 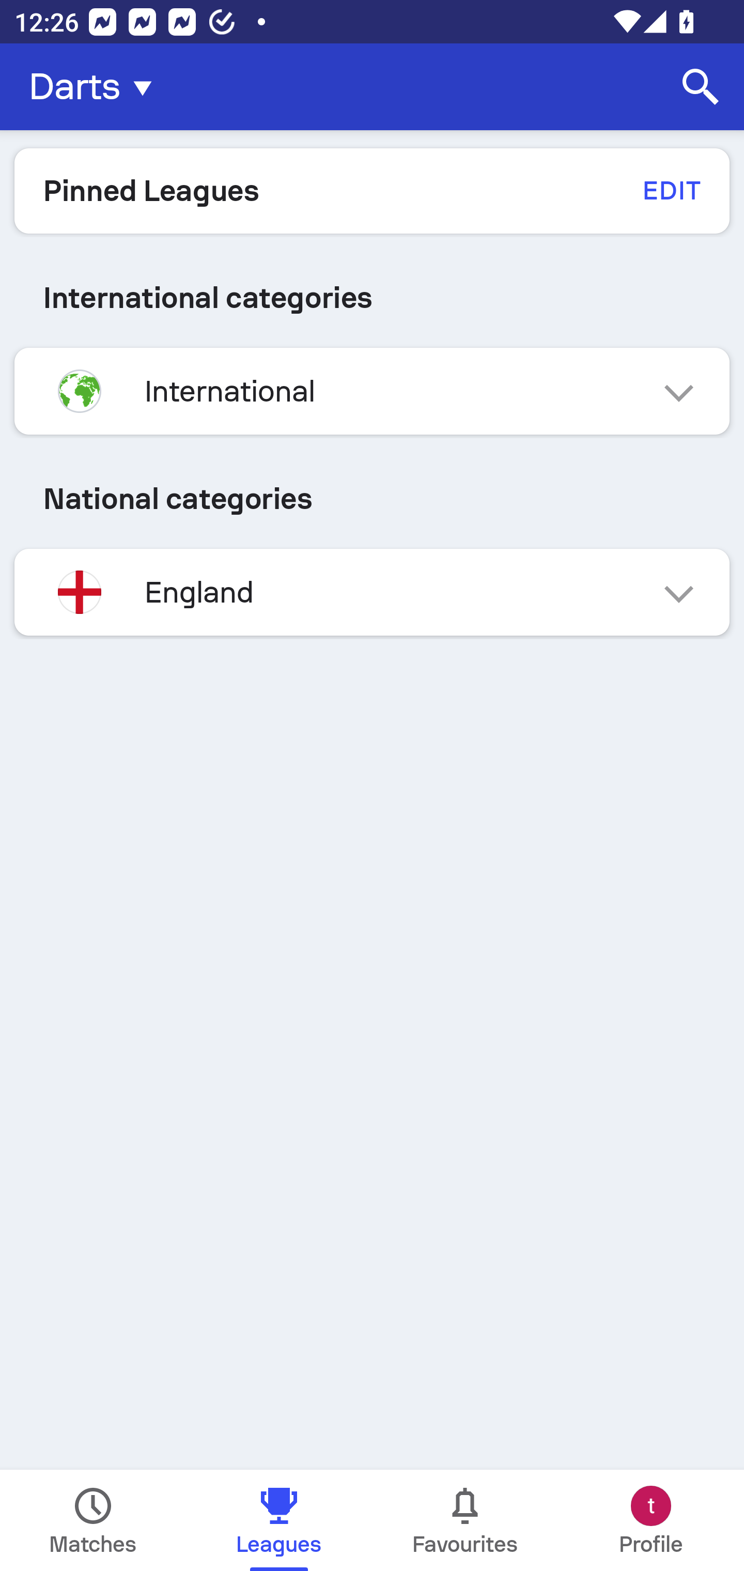 What do you see at coordinates (651, 1520) in the screenshot?
I see `Profile` at bounding box center [651, 1520].